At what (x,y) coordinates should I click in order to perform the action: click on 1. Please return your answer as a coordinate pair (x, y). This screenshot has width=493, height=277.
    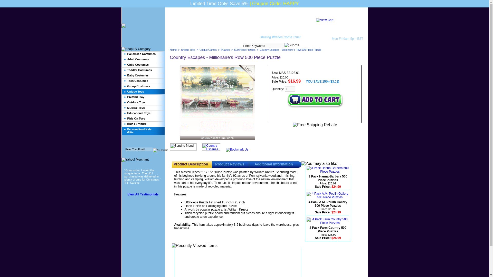
    Looking at the image, I should click on (290, 89).